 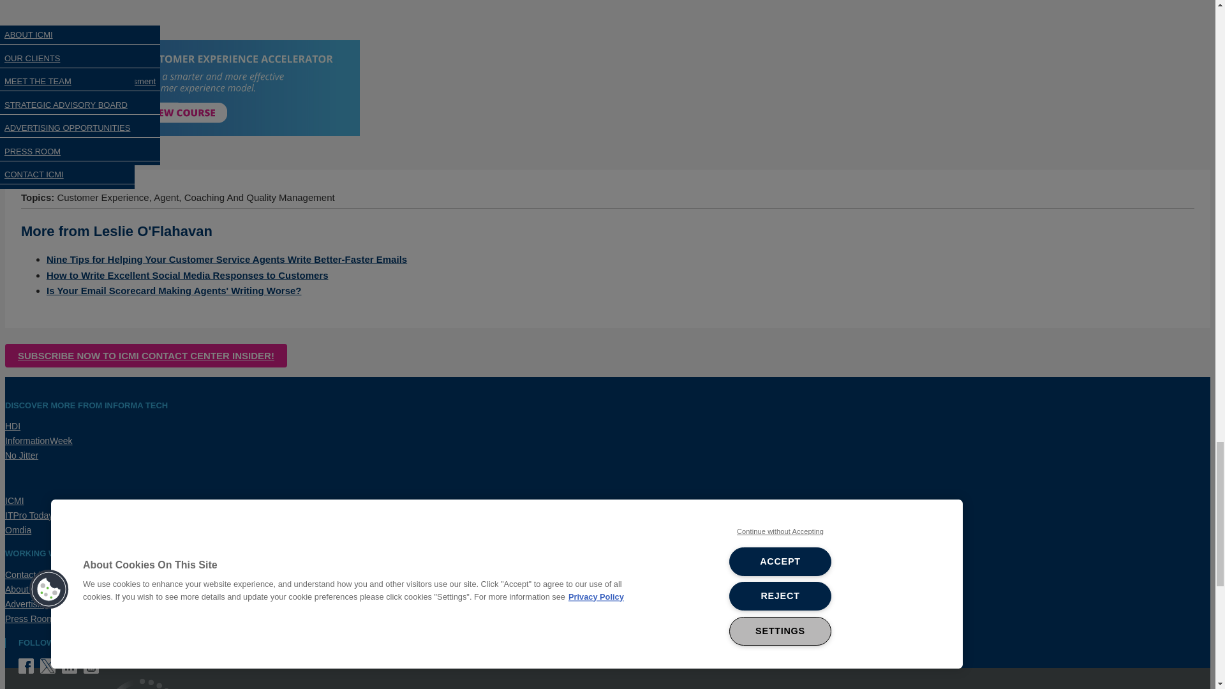 I want to click on Contact Us, so click(x=27, y=575).